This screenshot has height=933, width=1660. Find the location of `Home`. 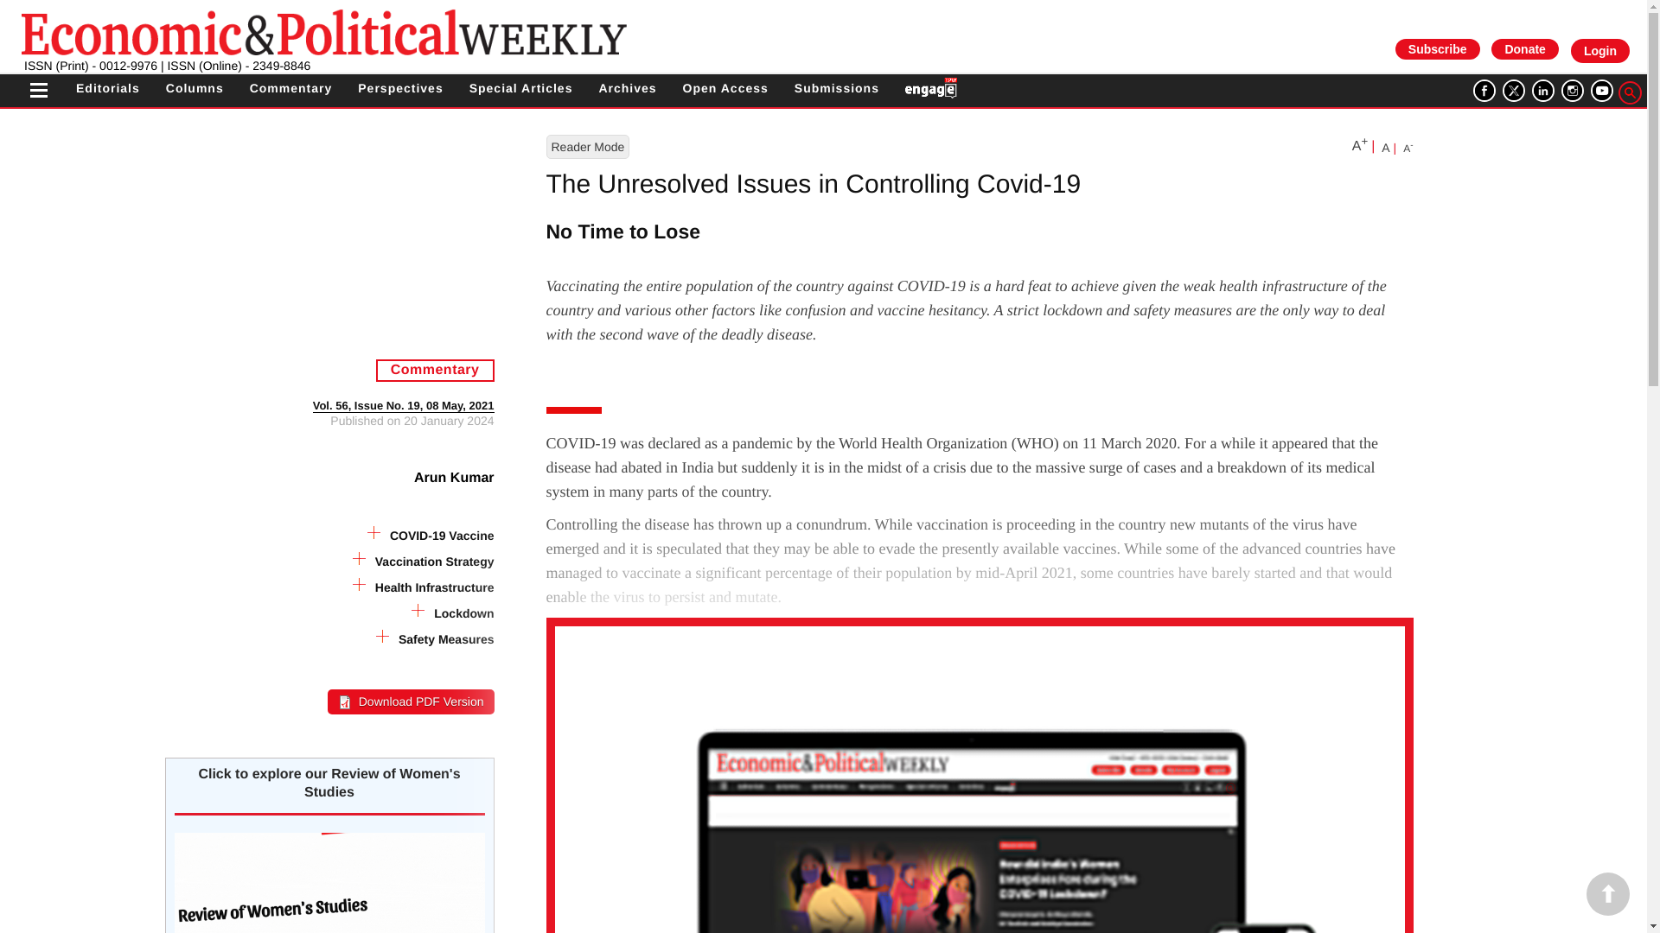

Home is located at coordinates (323, 31).